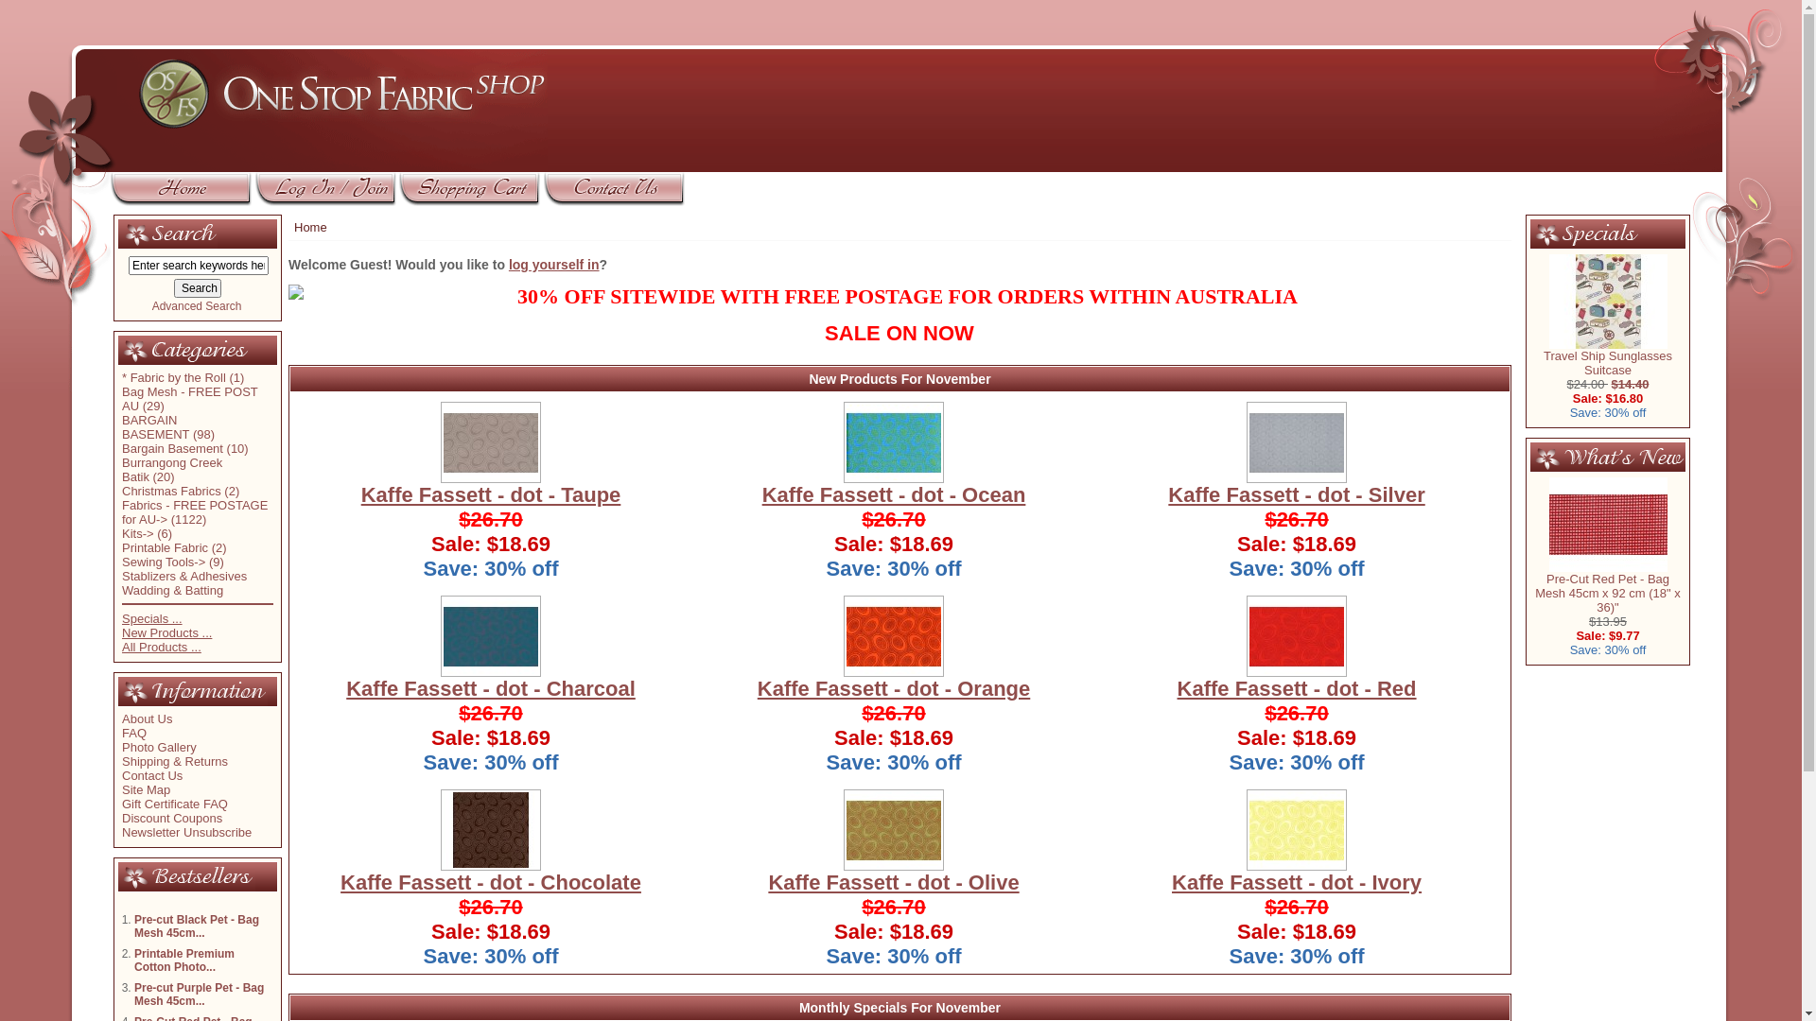  I want to click on  Kaffe Fassett - dot - Silver , so click(1297, 442).